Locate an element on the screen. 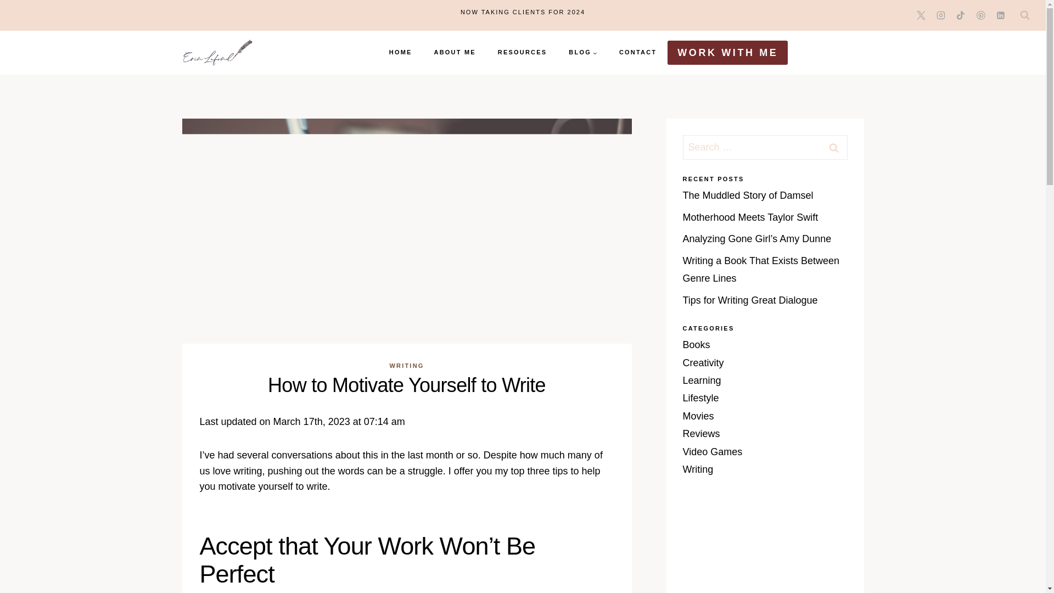 This screenshot has height=593, width=1054. Learning is located at coordinates (702, 380).